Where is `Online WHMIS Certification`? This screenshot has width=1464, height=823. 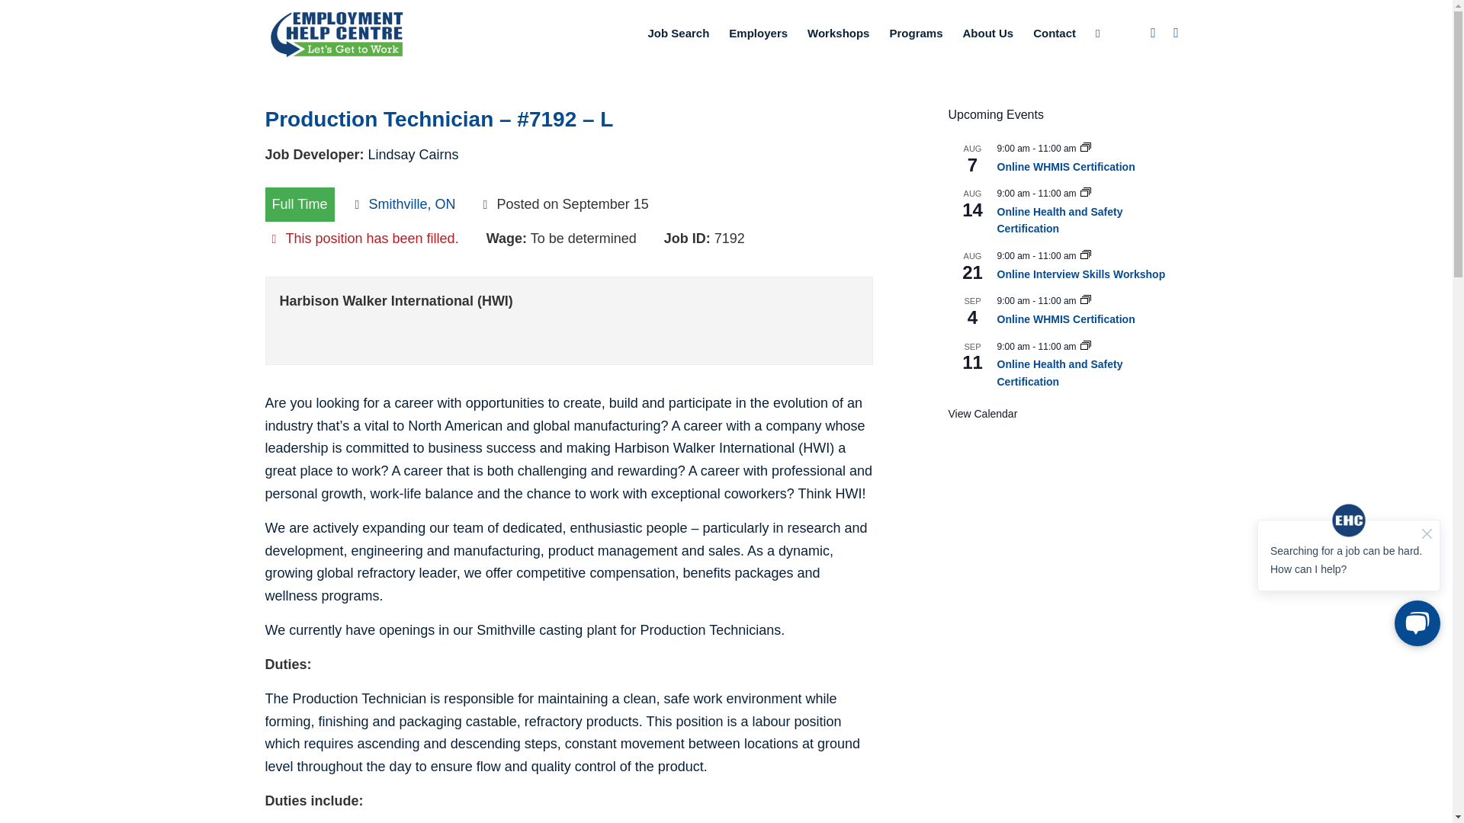 Online WHMIS Certification is located at coordinates (1066, 319).